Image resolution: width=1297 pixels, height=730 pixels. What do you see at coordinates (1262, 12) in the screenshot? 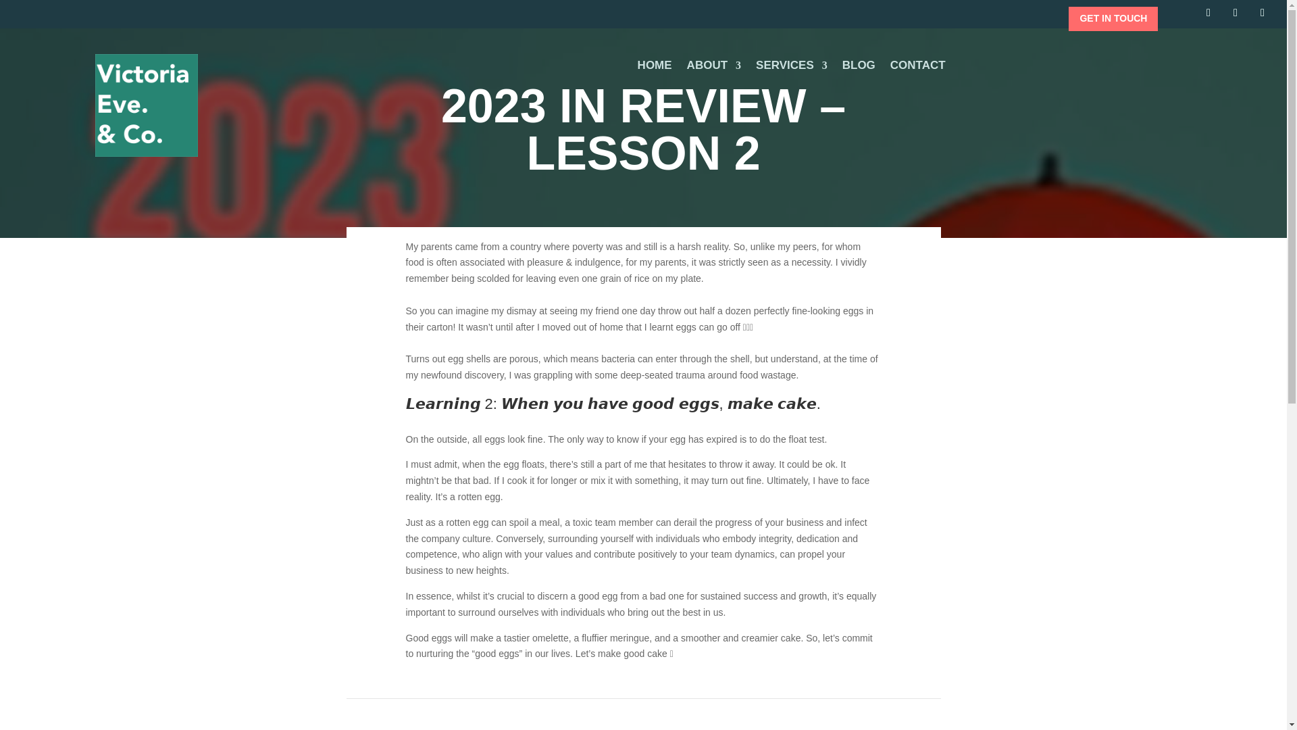
I see `Follow on LinkedIn` at bounding box center [1262, 12].